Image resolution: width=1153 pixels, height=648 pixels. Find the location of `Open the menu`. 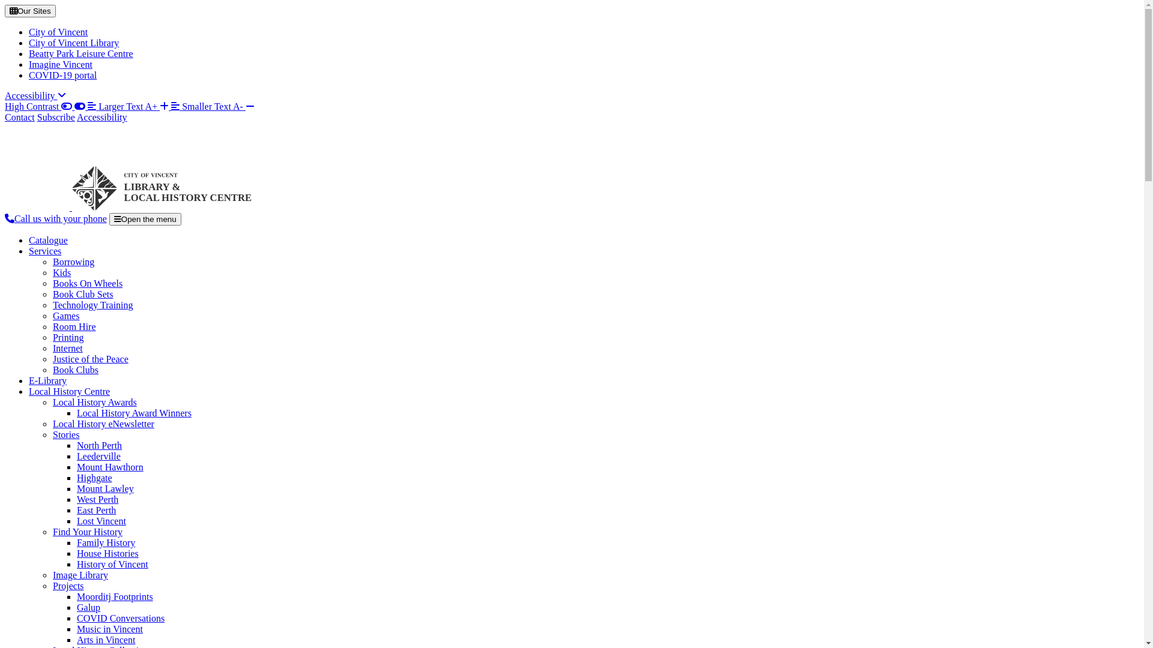

Open the menu is located at coordinates (145, 220).